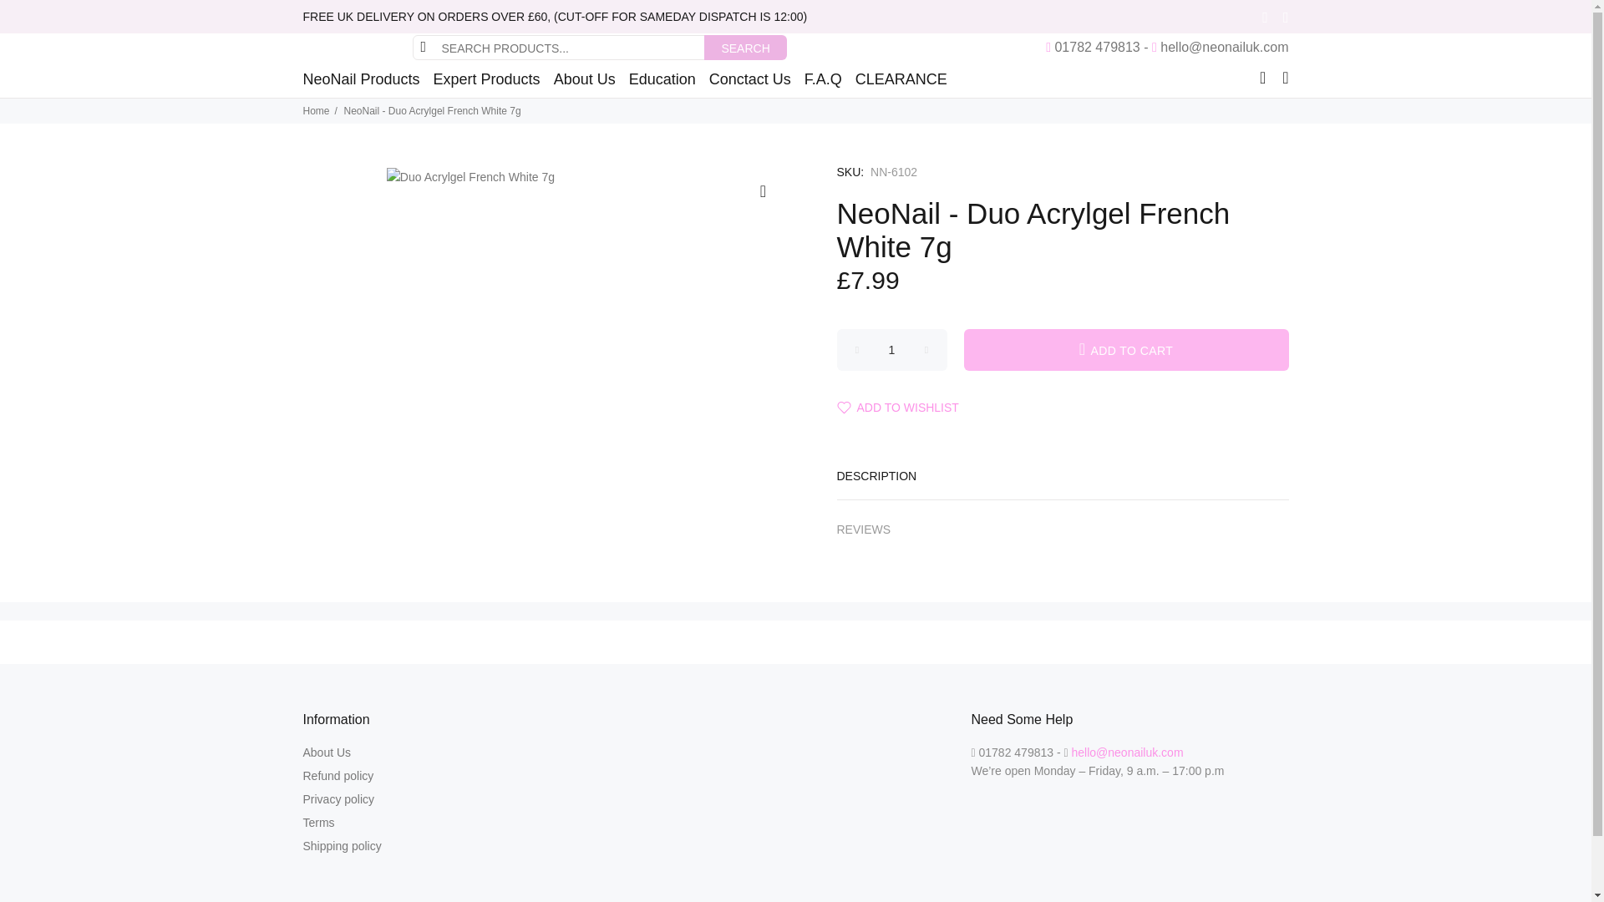 The image size is (1604, 902). Describe the element at coordinates (892, 349) in the screenshot. I see `1` at that location.